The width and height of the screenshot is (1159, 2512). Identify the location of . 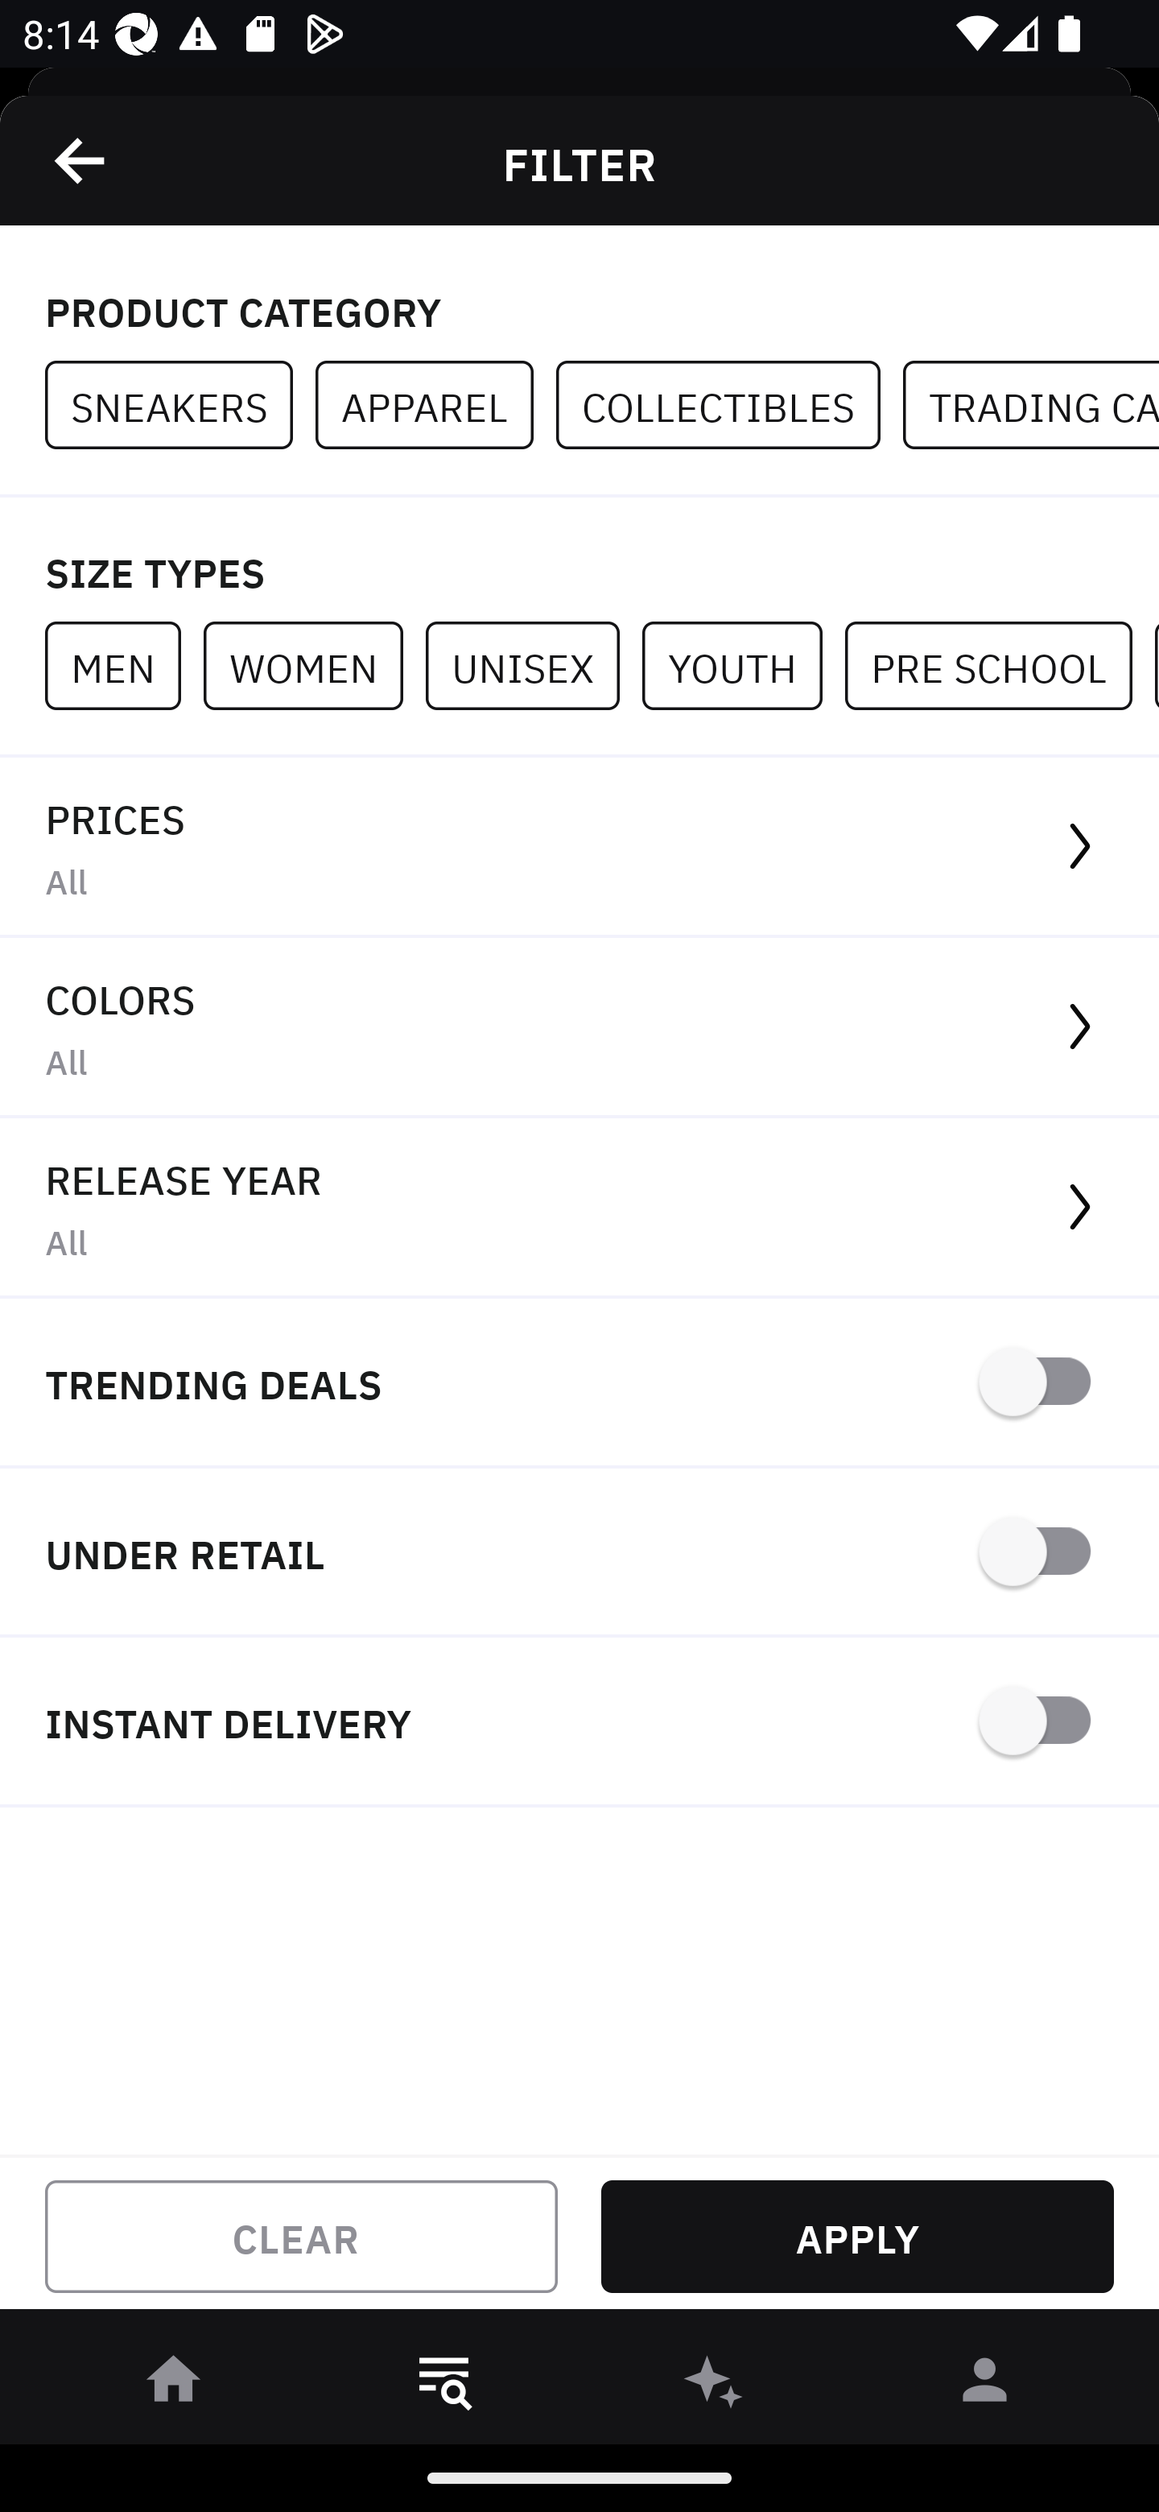
(81, 160).